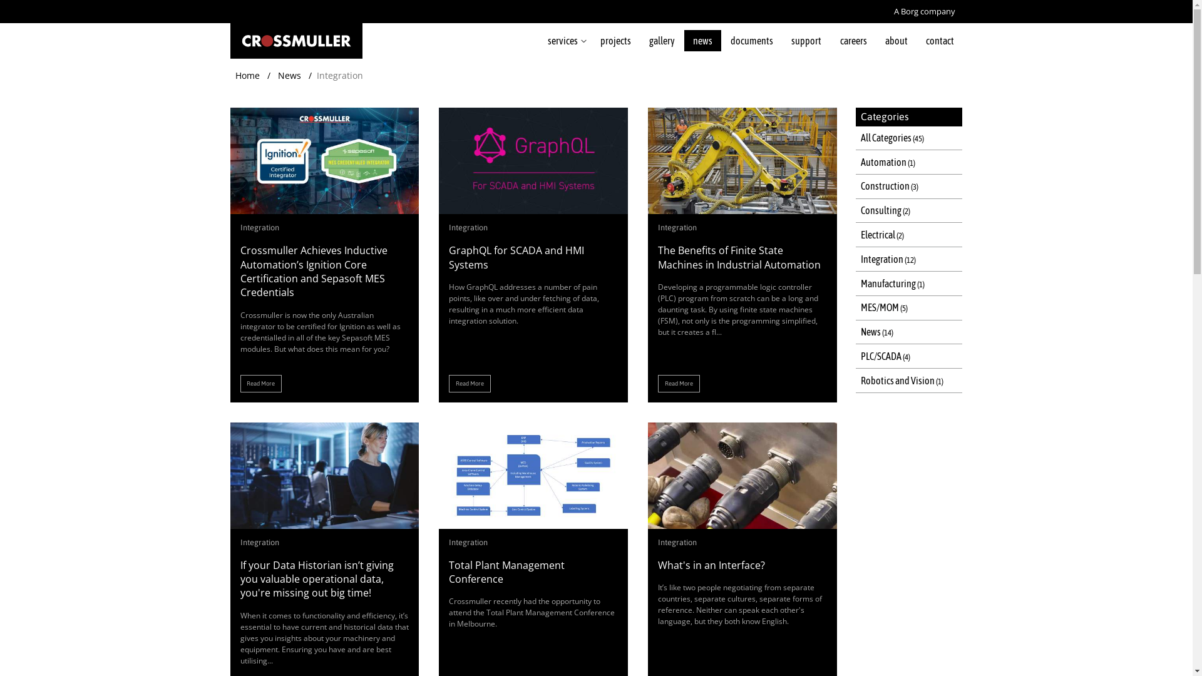  Describe the element at coordinates (909, 333) in the screenshot. I see `News (14)` at that location.